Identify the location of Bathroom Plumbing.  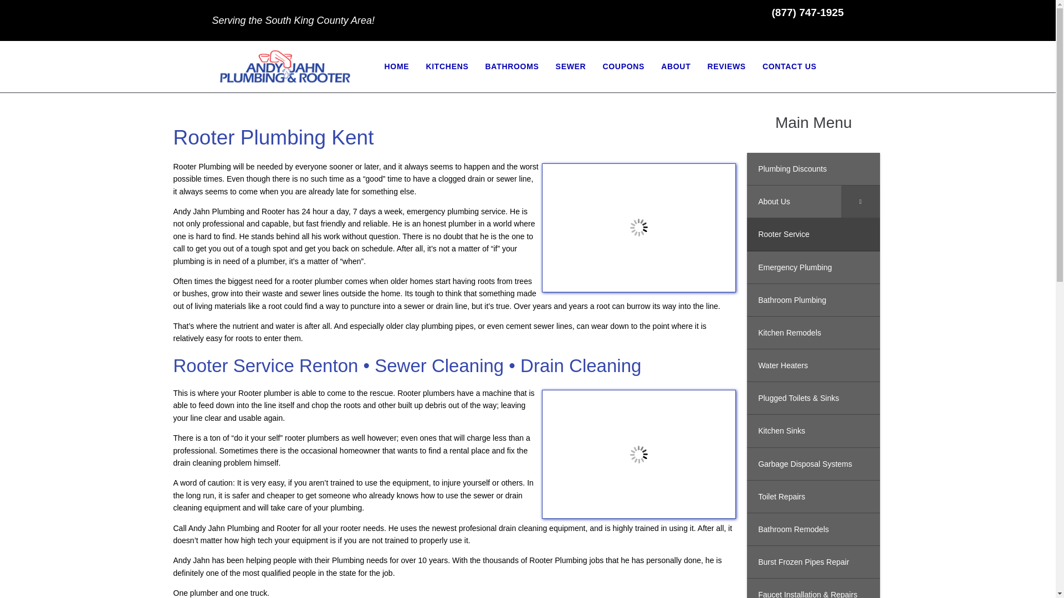
(813, 300).